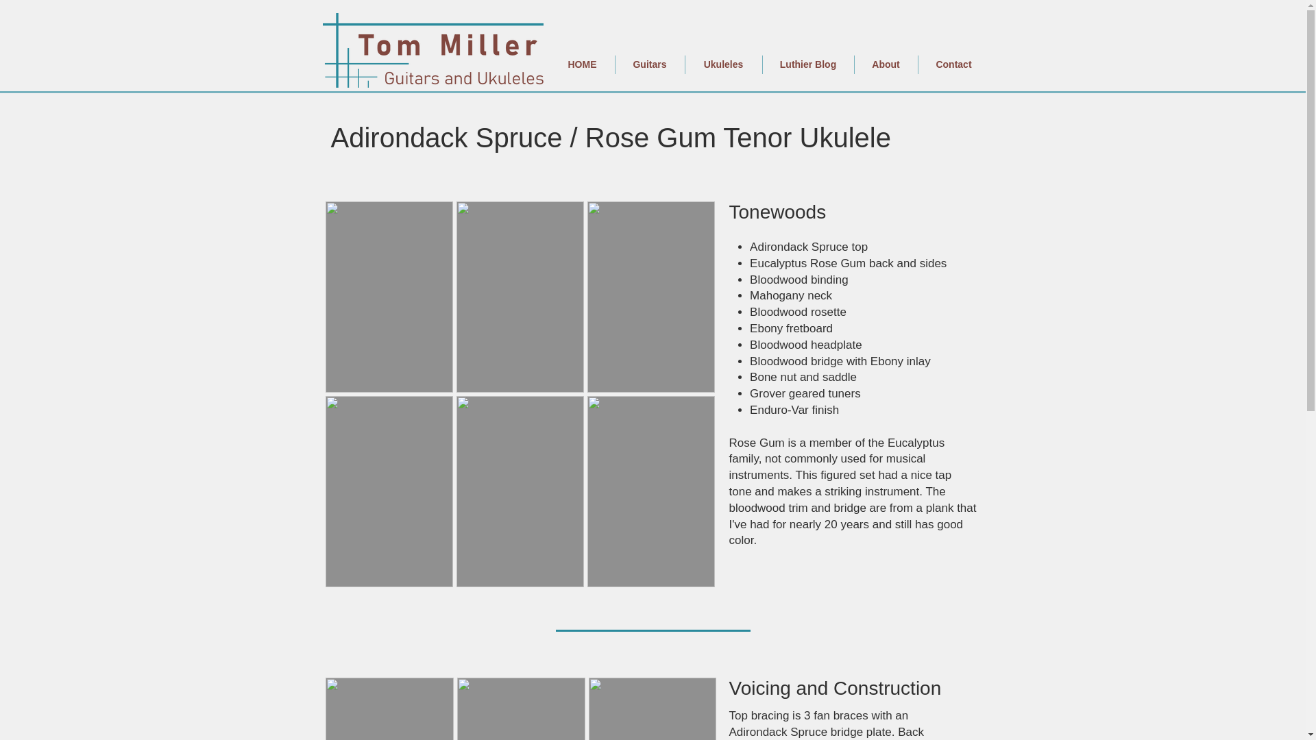 The width and height of the screenshot is (1316, 740). I want to click on HOME, so click(582, 64).